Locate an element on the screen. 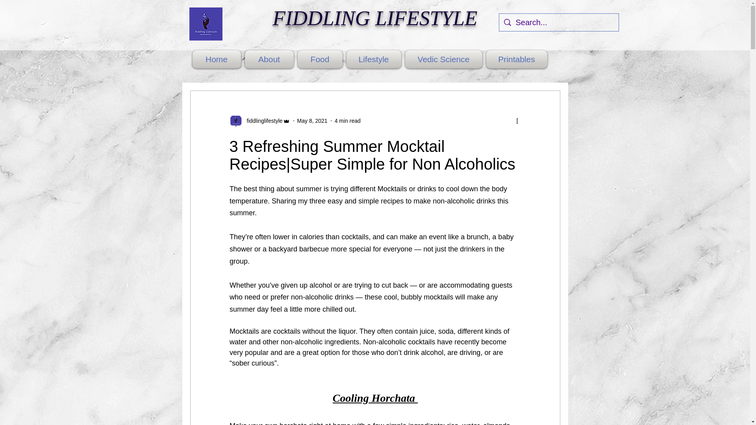  About is located at coordinates (269, 59).